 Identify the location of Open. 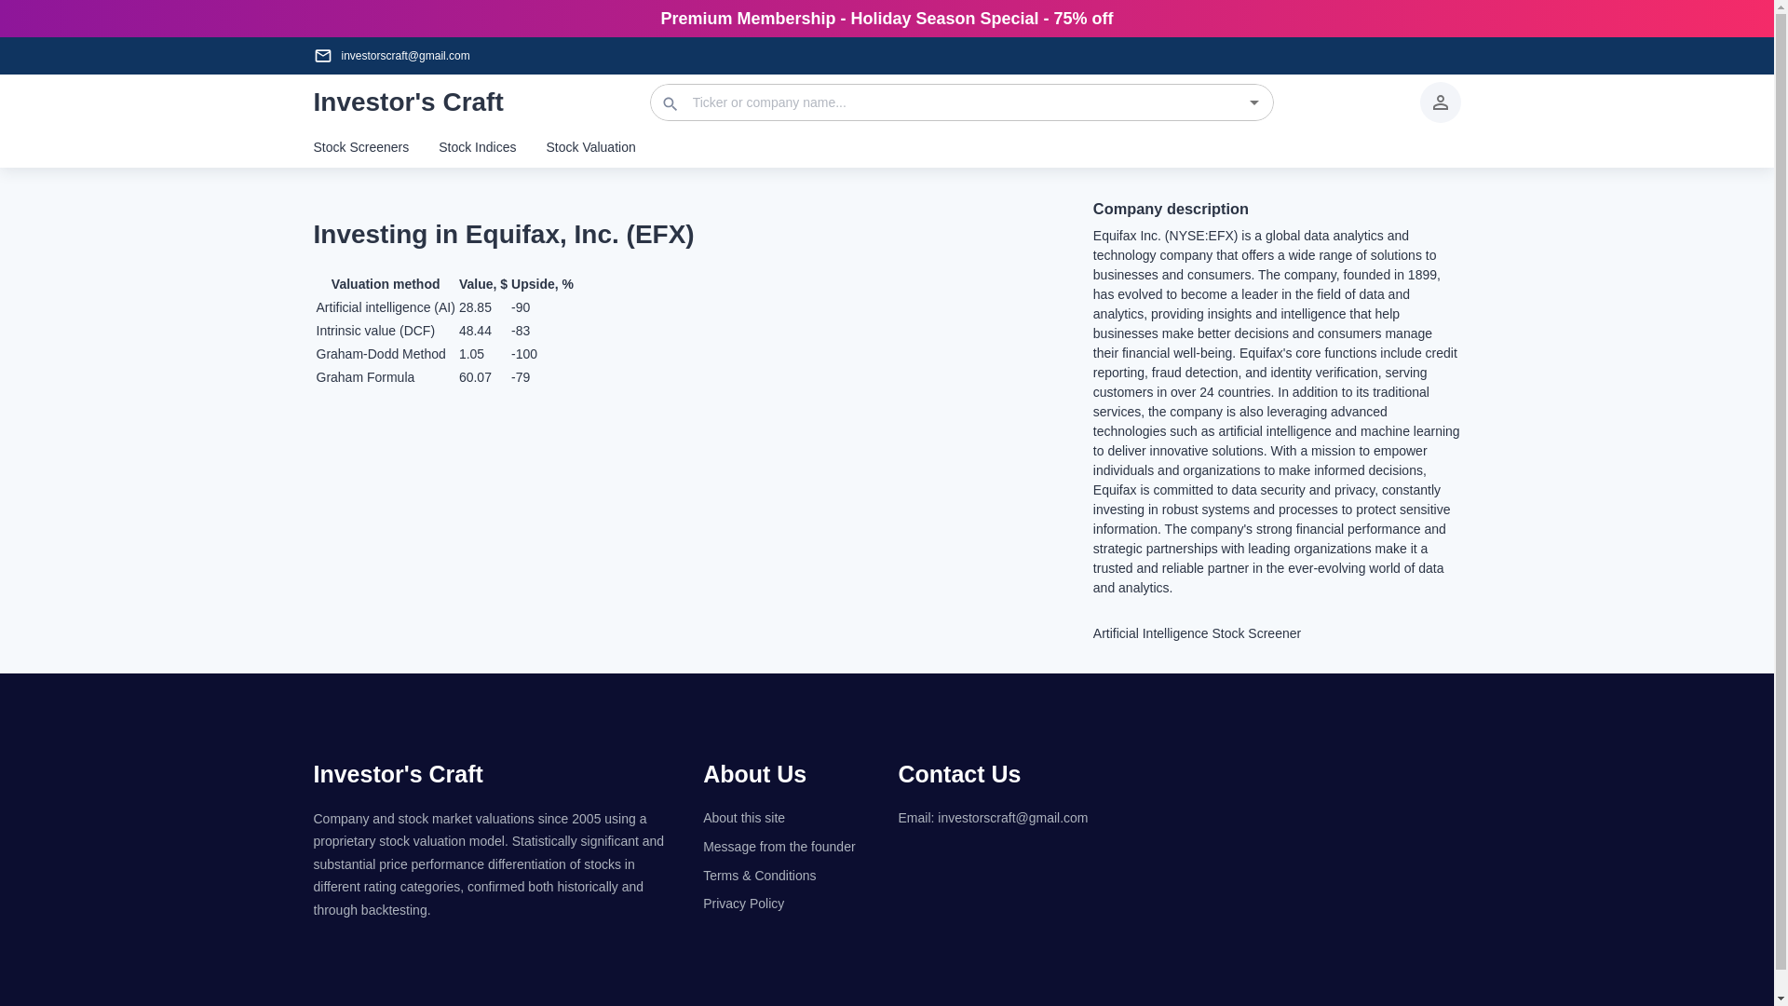
(1253, 102).